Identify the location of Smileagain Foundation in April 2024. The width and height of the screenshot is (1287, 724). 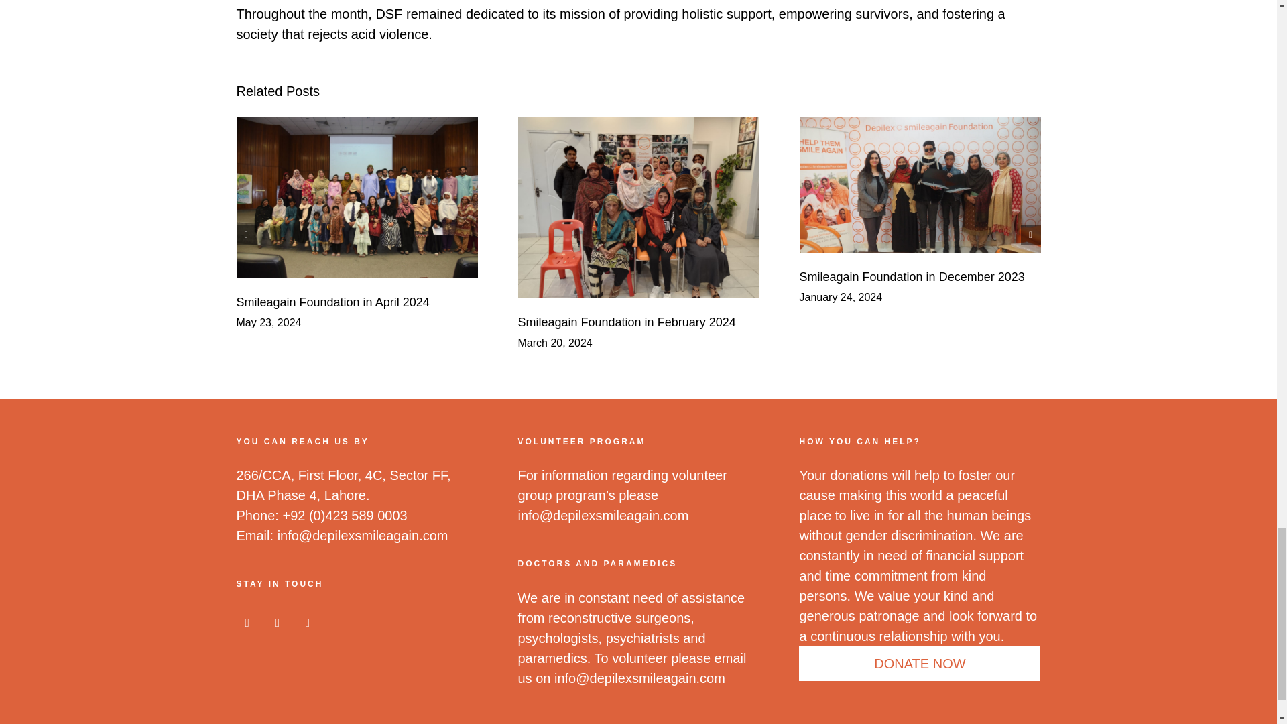
(332, 302).